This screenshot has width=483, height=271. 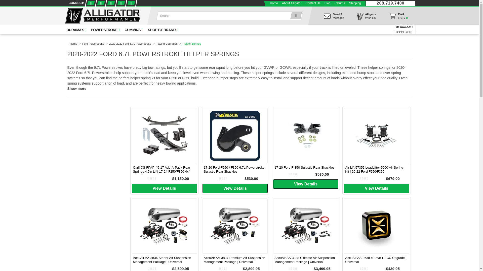 I want to click on Contact Us, so click(x=312, y=3).